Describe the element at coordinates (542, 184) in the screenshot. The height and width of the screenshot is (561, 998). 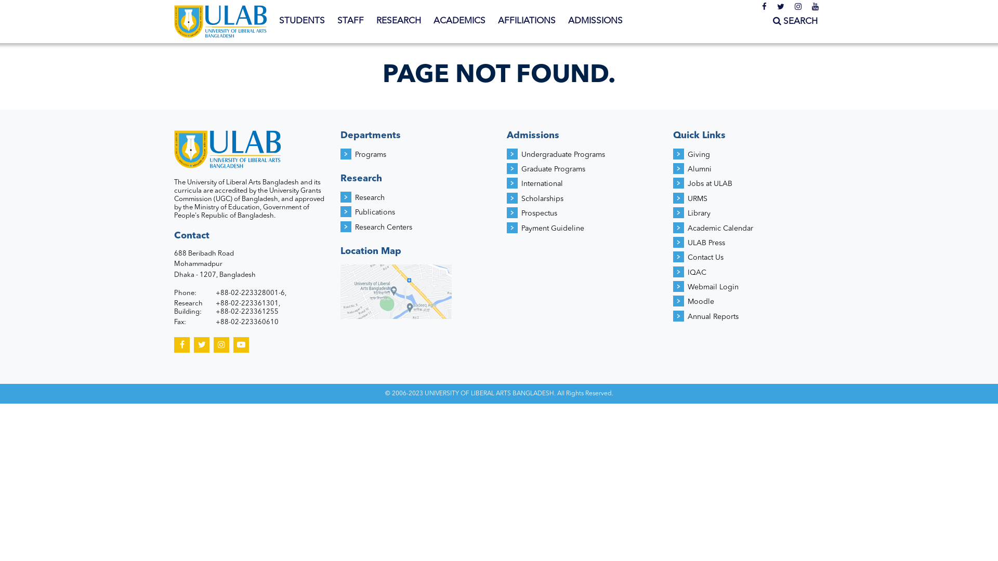
I see `International` at that location.